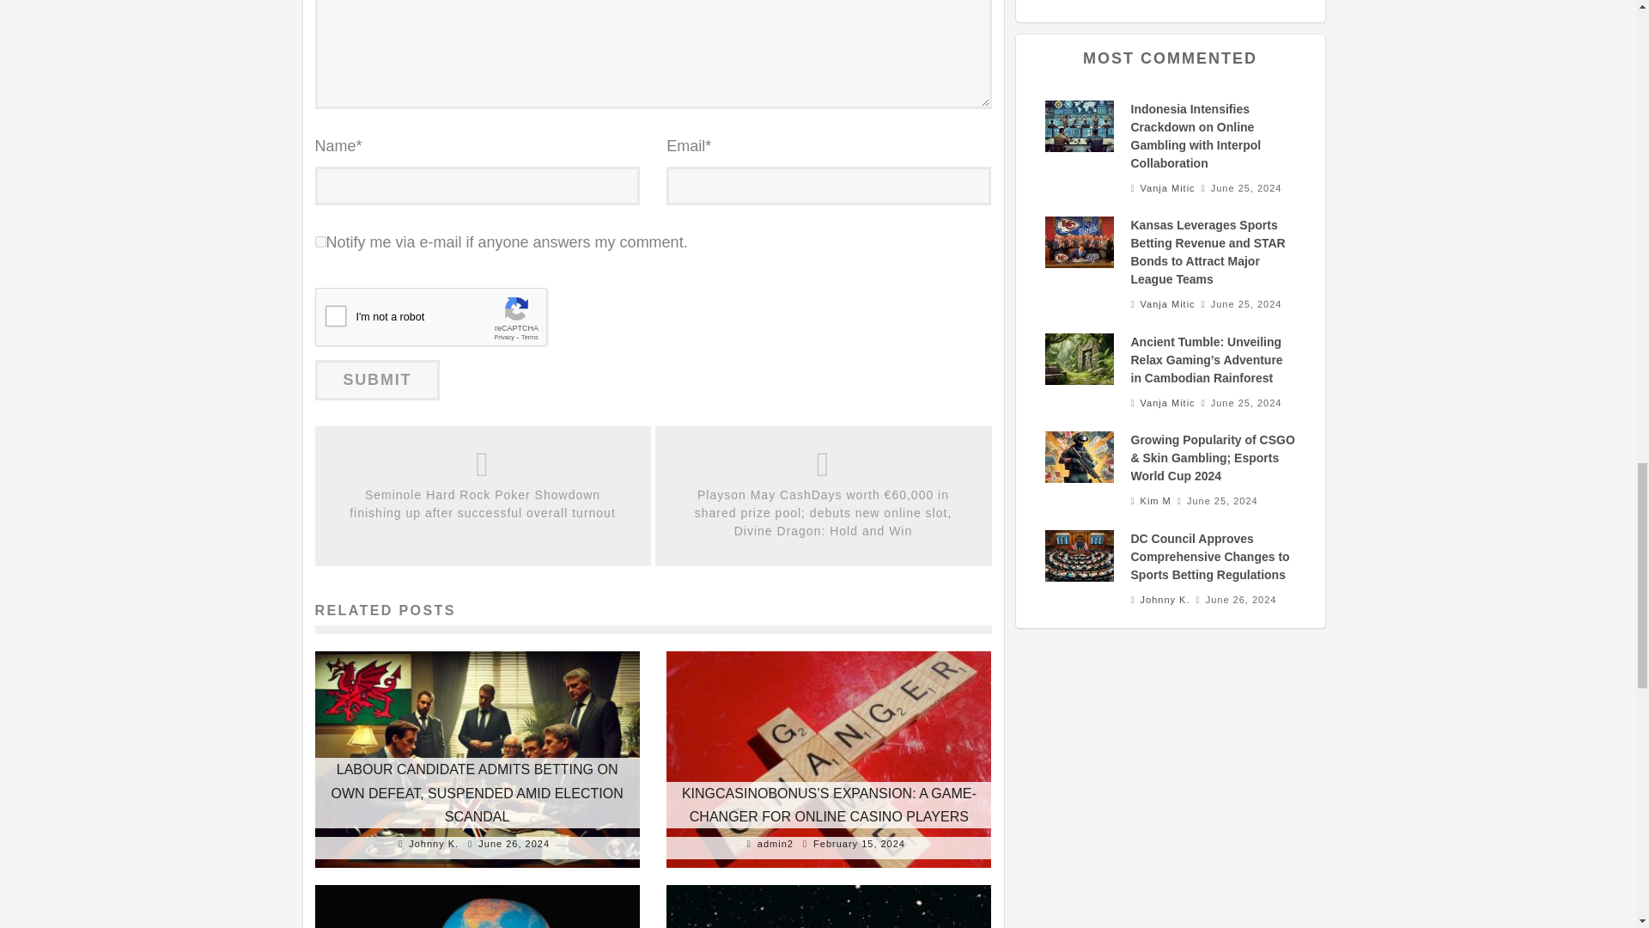  What do you see at coordinates (377, 380) in the screenshot?
I see `Submit` at bounding box center [377, 380].